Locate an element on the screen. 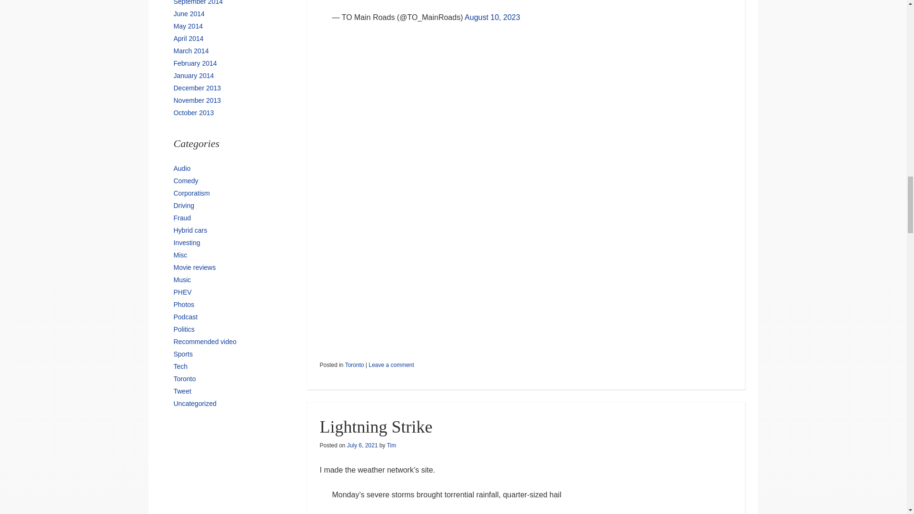  Leave a comment is located at coordinates (391, 365).